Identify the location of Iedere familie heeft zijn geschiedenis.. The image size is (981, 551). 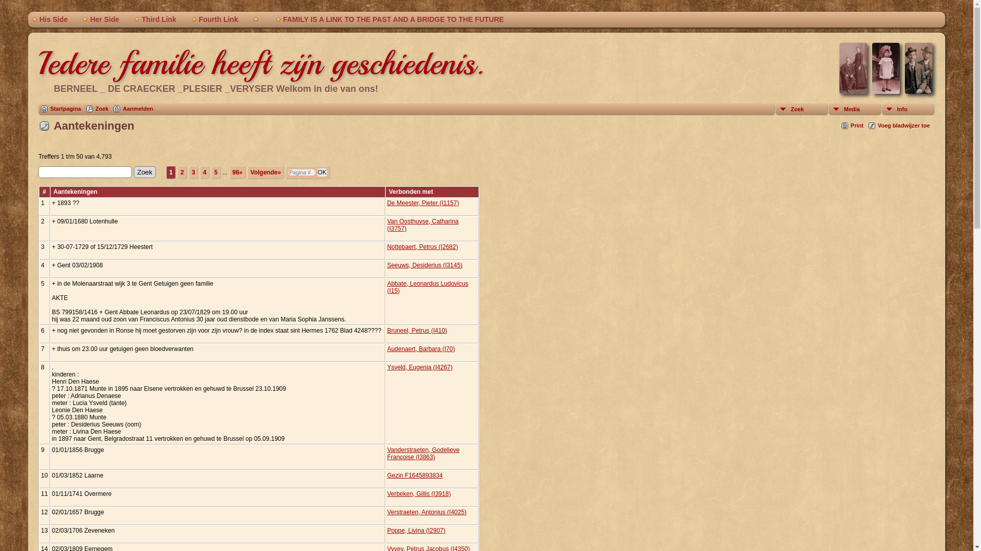
(261, 63).